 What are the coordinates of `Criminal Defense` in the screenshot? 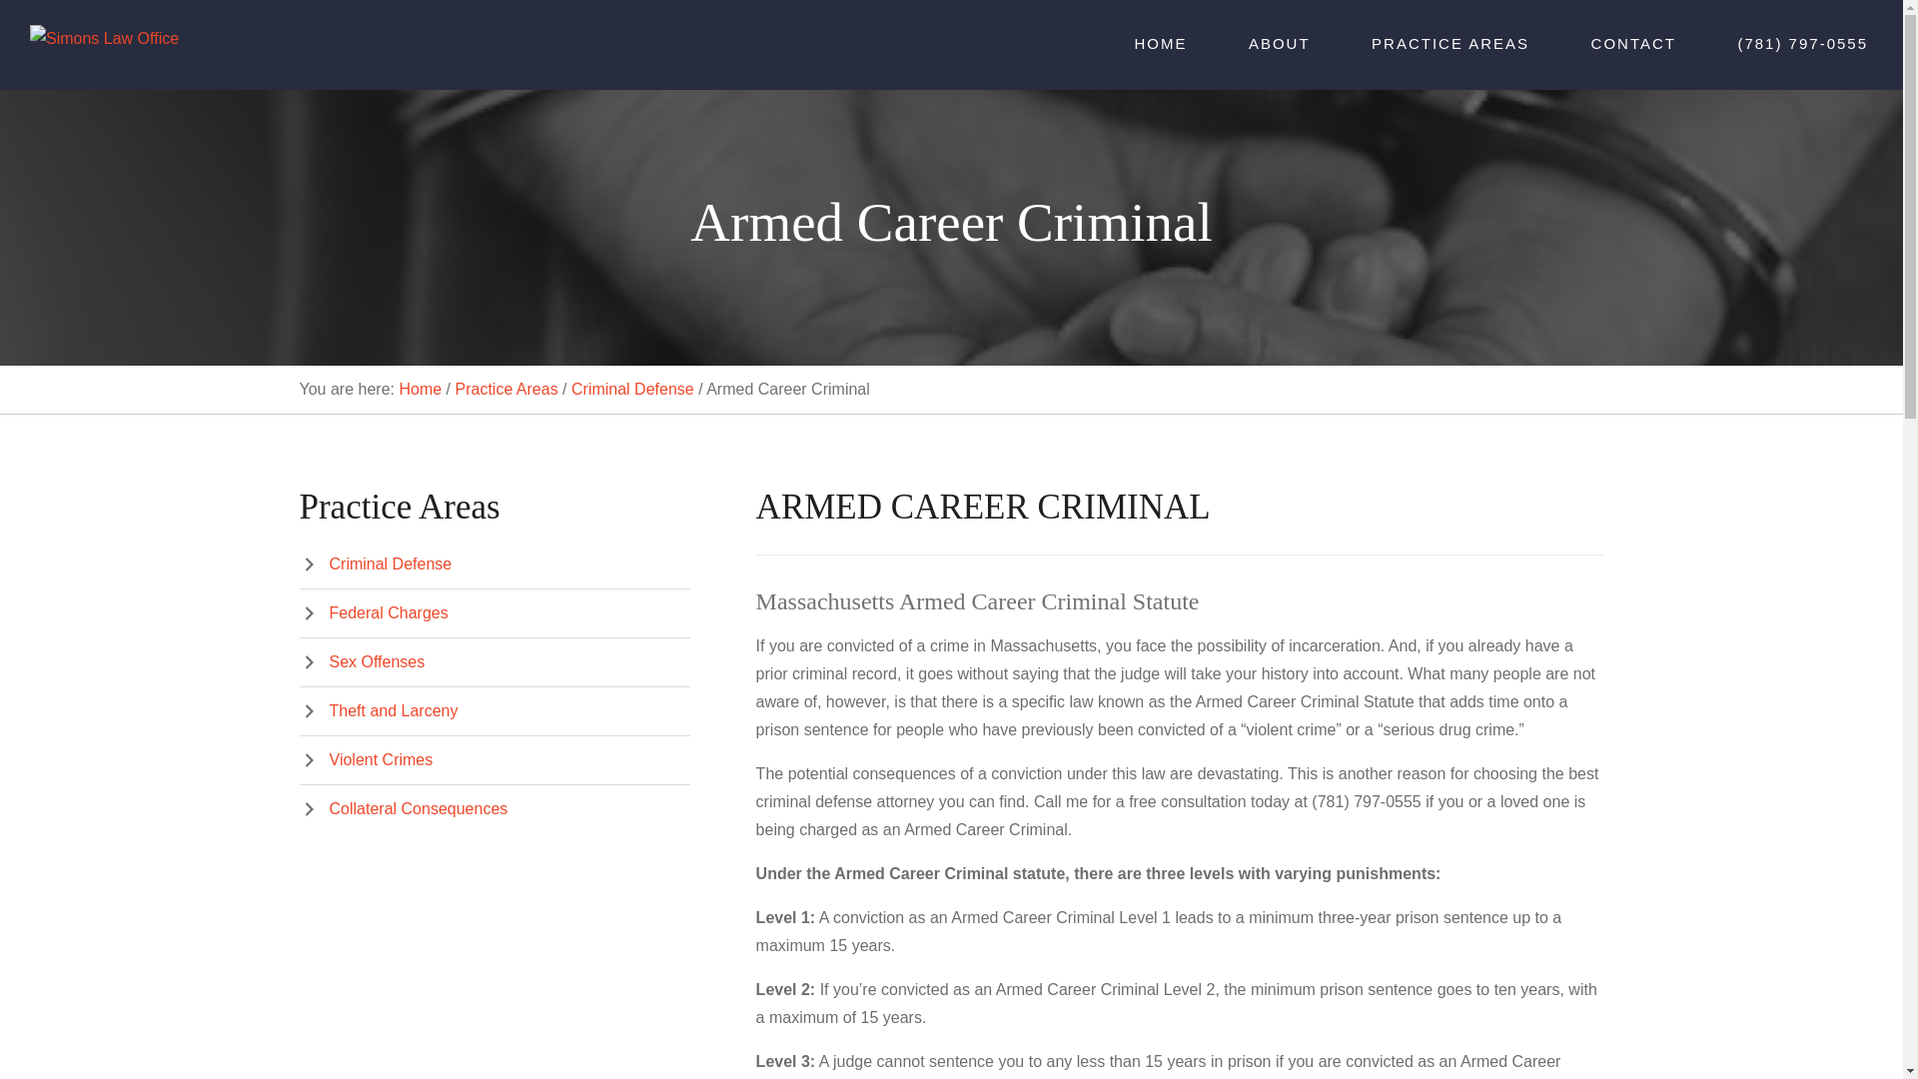 It's located at (633, 390).